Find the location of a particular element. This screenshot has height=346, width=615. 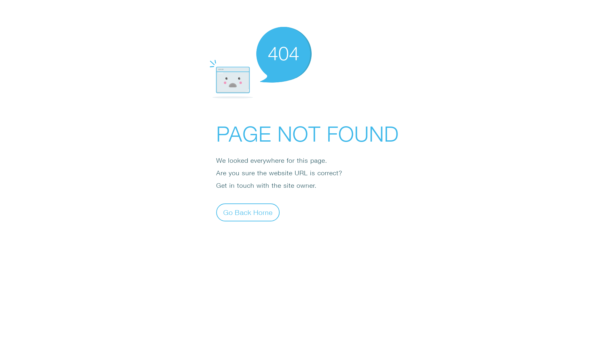

Go Back Home is located at coordinates (248, 212).